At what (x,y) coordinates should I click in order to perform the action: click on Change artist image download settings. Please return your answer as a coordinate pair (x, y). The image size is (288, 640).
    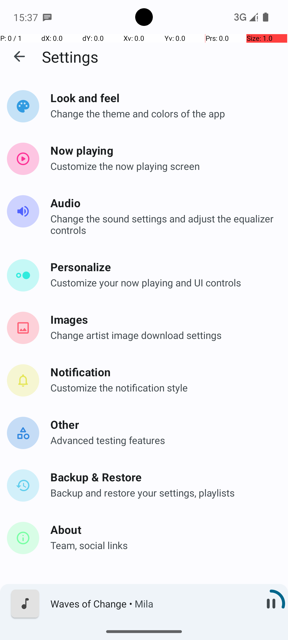
    Looking at the image, I should click on (163, 335).